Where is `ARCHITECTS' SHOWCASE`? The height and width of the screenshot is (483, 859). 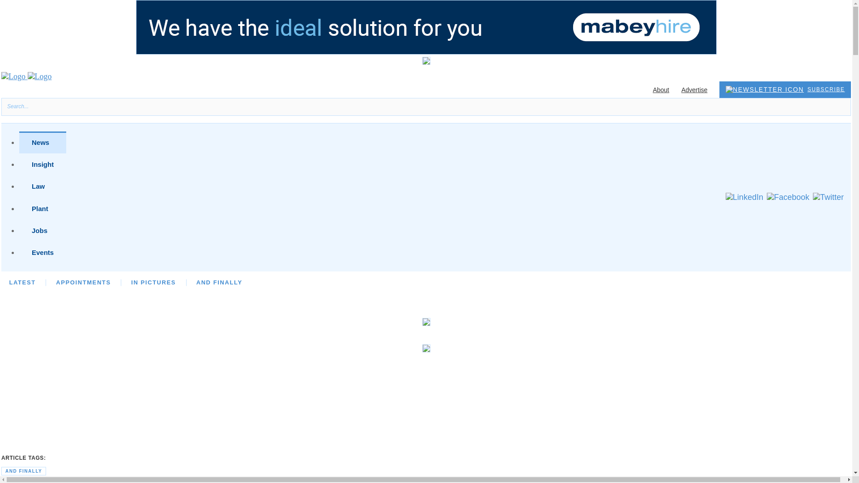
ARCHITECTS' SHOWCASE is located at coordinates (395, 283).